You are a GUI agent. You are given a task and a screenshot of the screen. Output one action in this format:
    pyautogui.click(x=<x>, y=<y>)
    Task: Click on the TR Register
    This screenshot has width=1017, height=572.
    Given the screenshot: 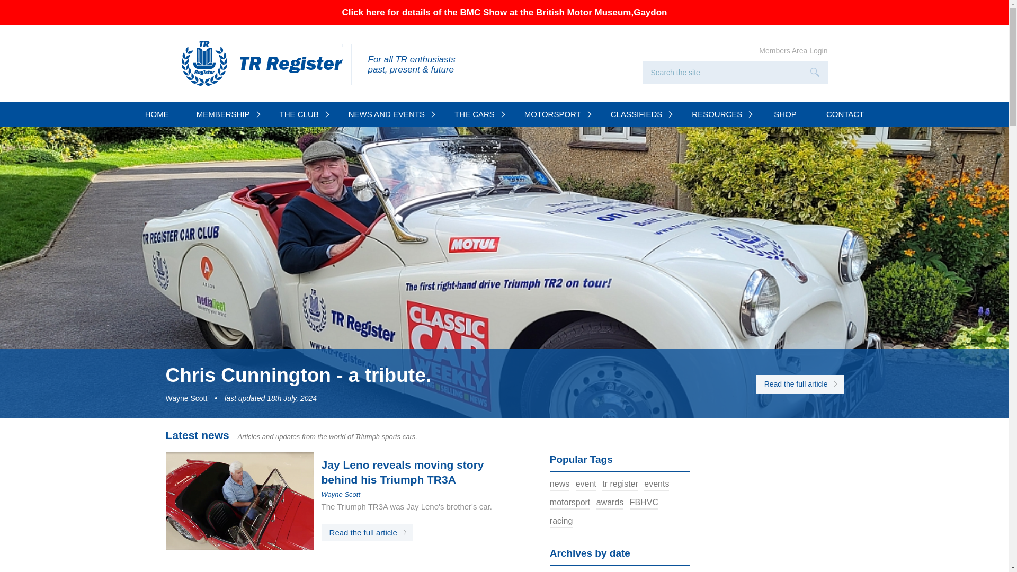 What is the action you would take?
    pyautogui.click(x=261, y=64)
    